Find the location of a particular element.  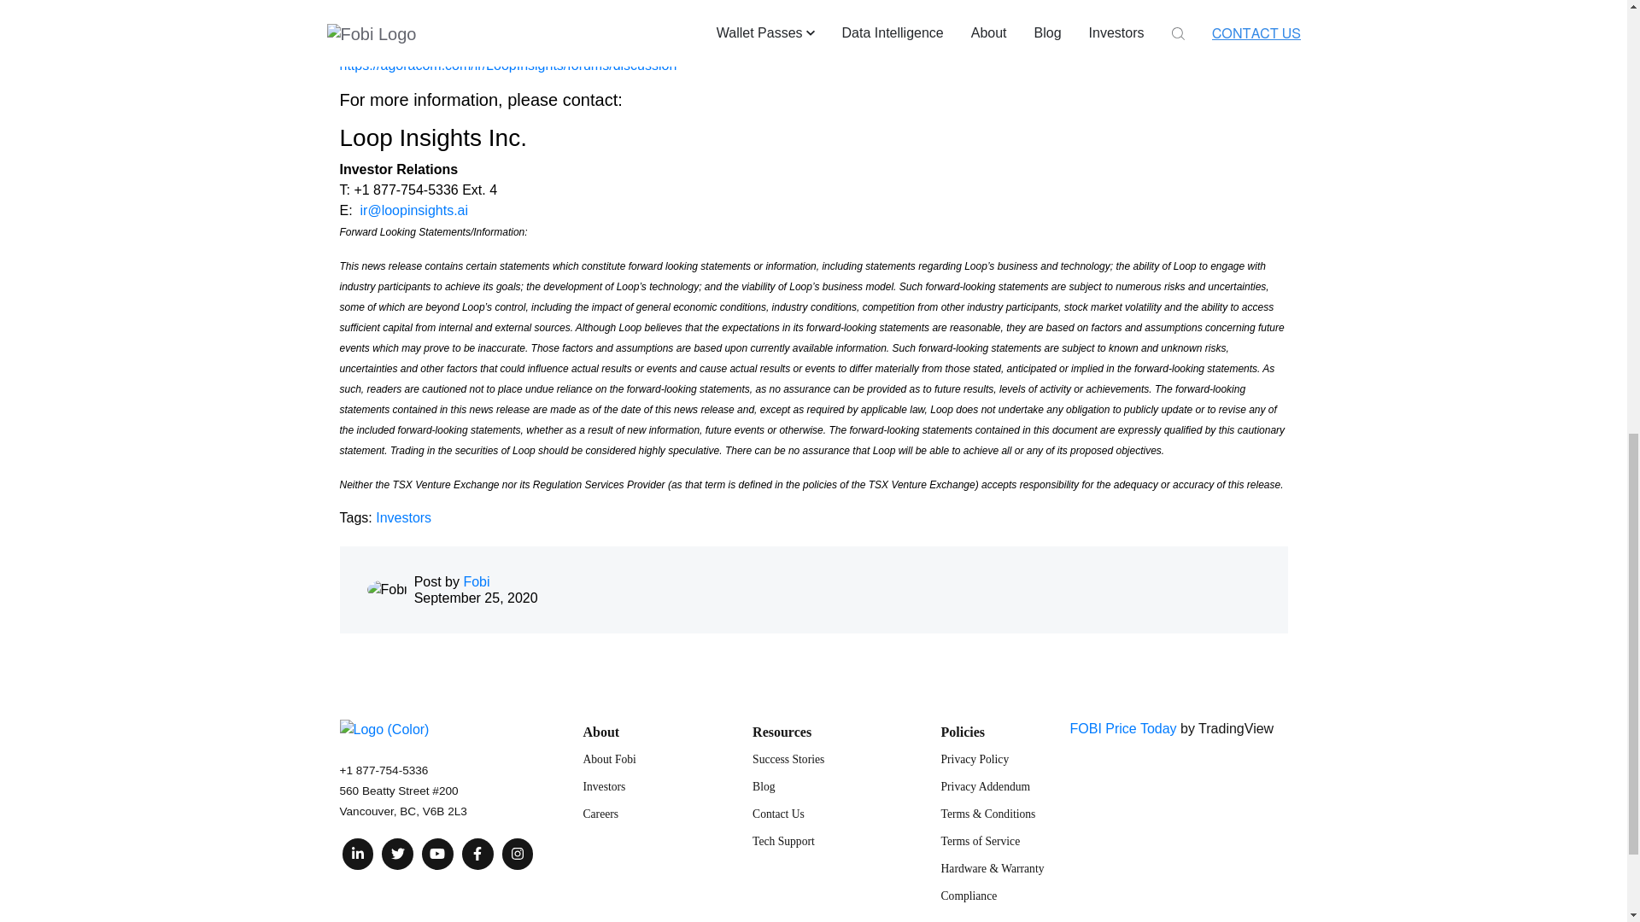

About is located at coordinates (600, 732).